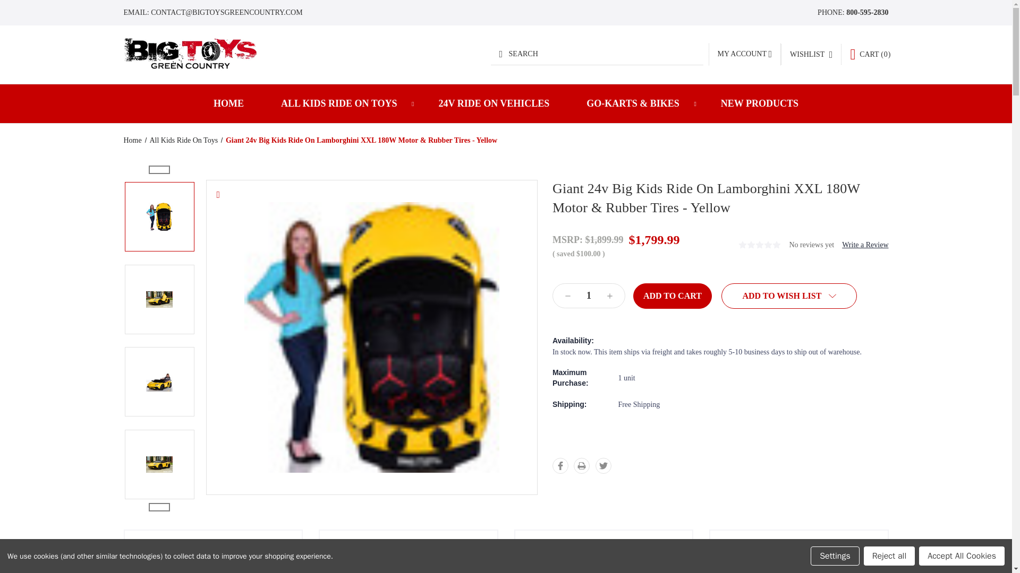 The width and height of the screenshot is (1020, 573). What do you see at coordinates (494, 103) in the screenshot?
I see `24V RIDE ON VEHICLES` at bounding box center [494, 103].